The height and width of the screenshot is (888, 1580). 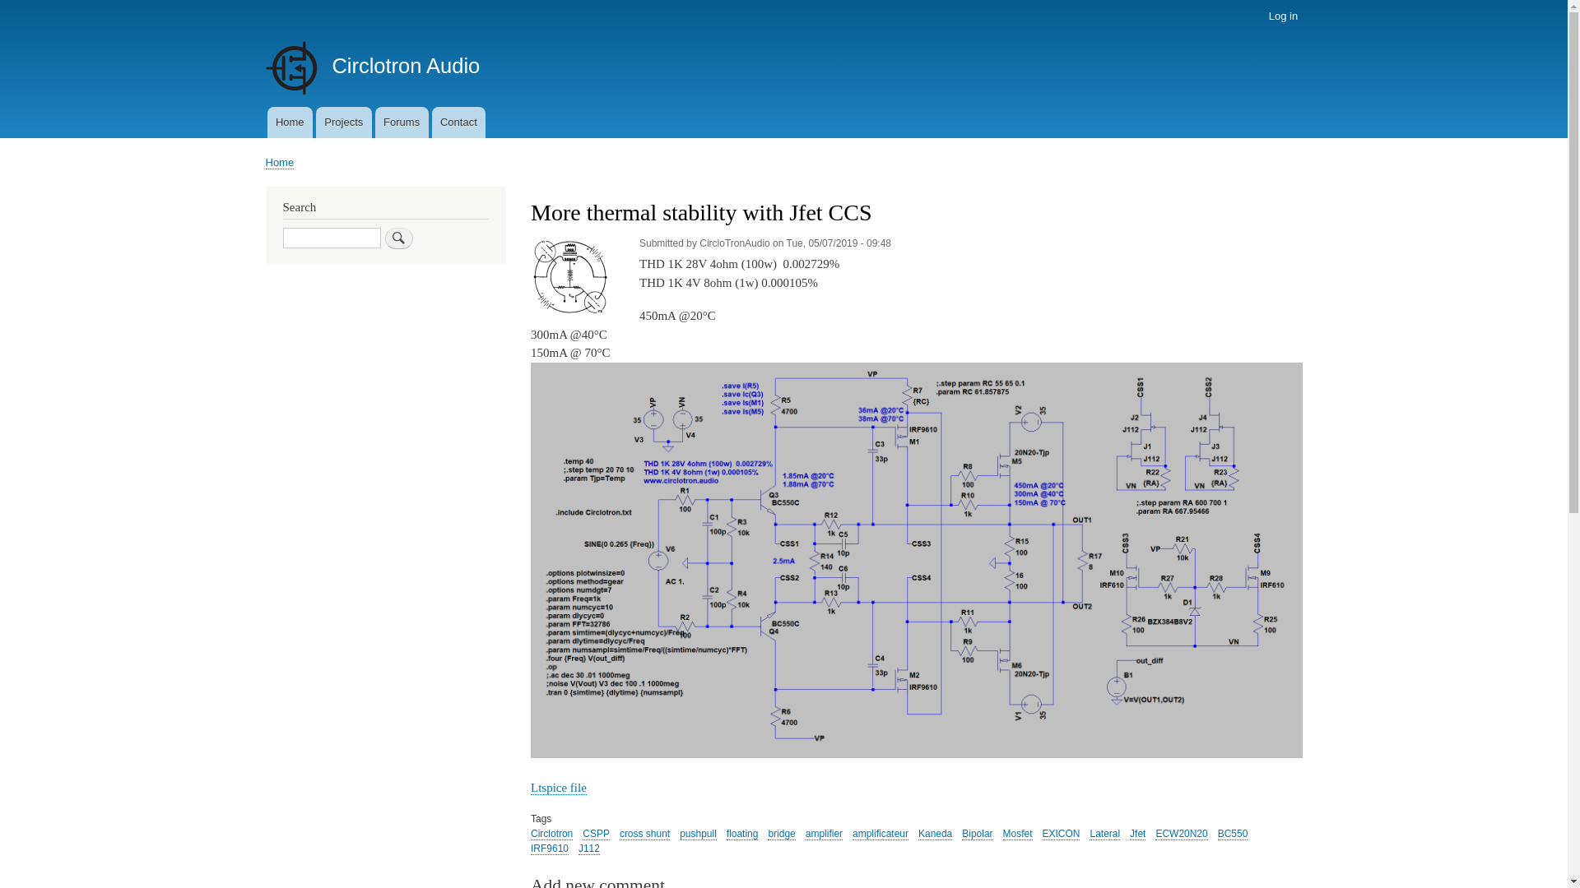 I want to click on Contact, so click(x=459, y=123).